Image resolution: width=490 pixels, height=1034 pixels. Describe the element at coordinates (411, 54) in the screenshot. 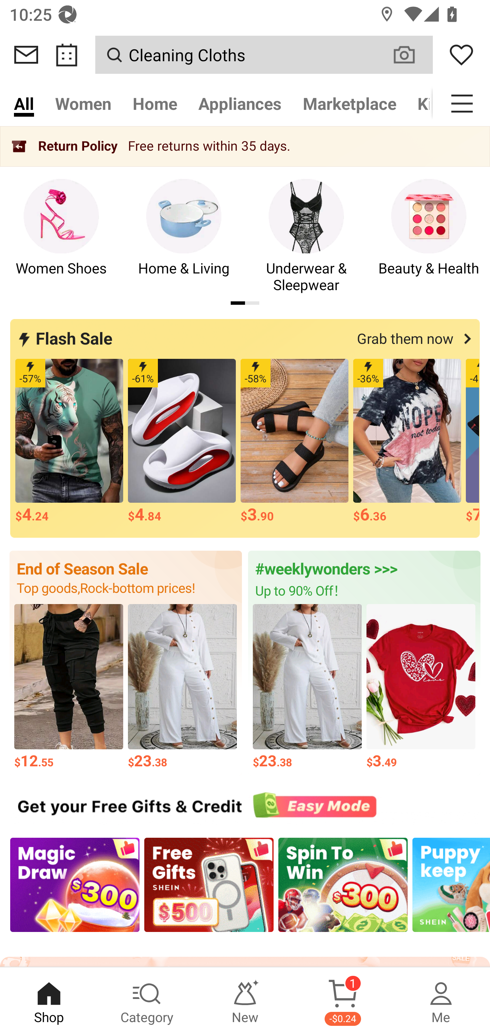

I see `VISUAL SEARCH` at that location.